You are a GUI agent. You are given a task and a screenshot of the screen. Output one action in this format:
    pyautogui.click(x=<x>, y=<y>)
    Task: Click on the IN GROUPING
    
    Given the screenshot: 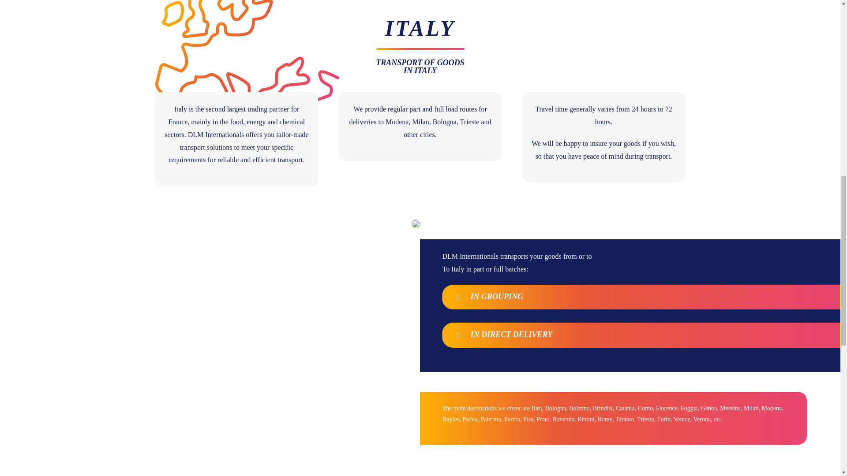 What is the action you would take?
    pyautogui.click(x=641, y=297)
    